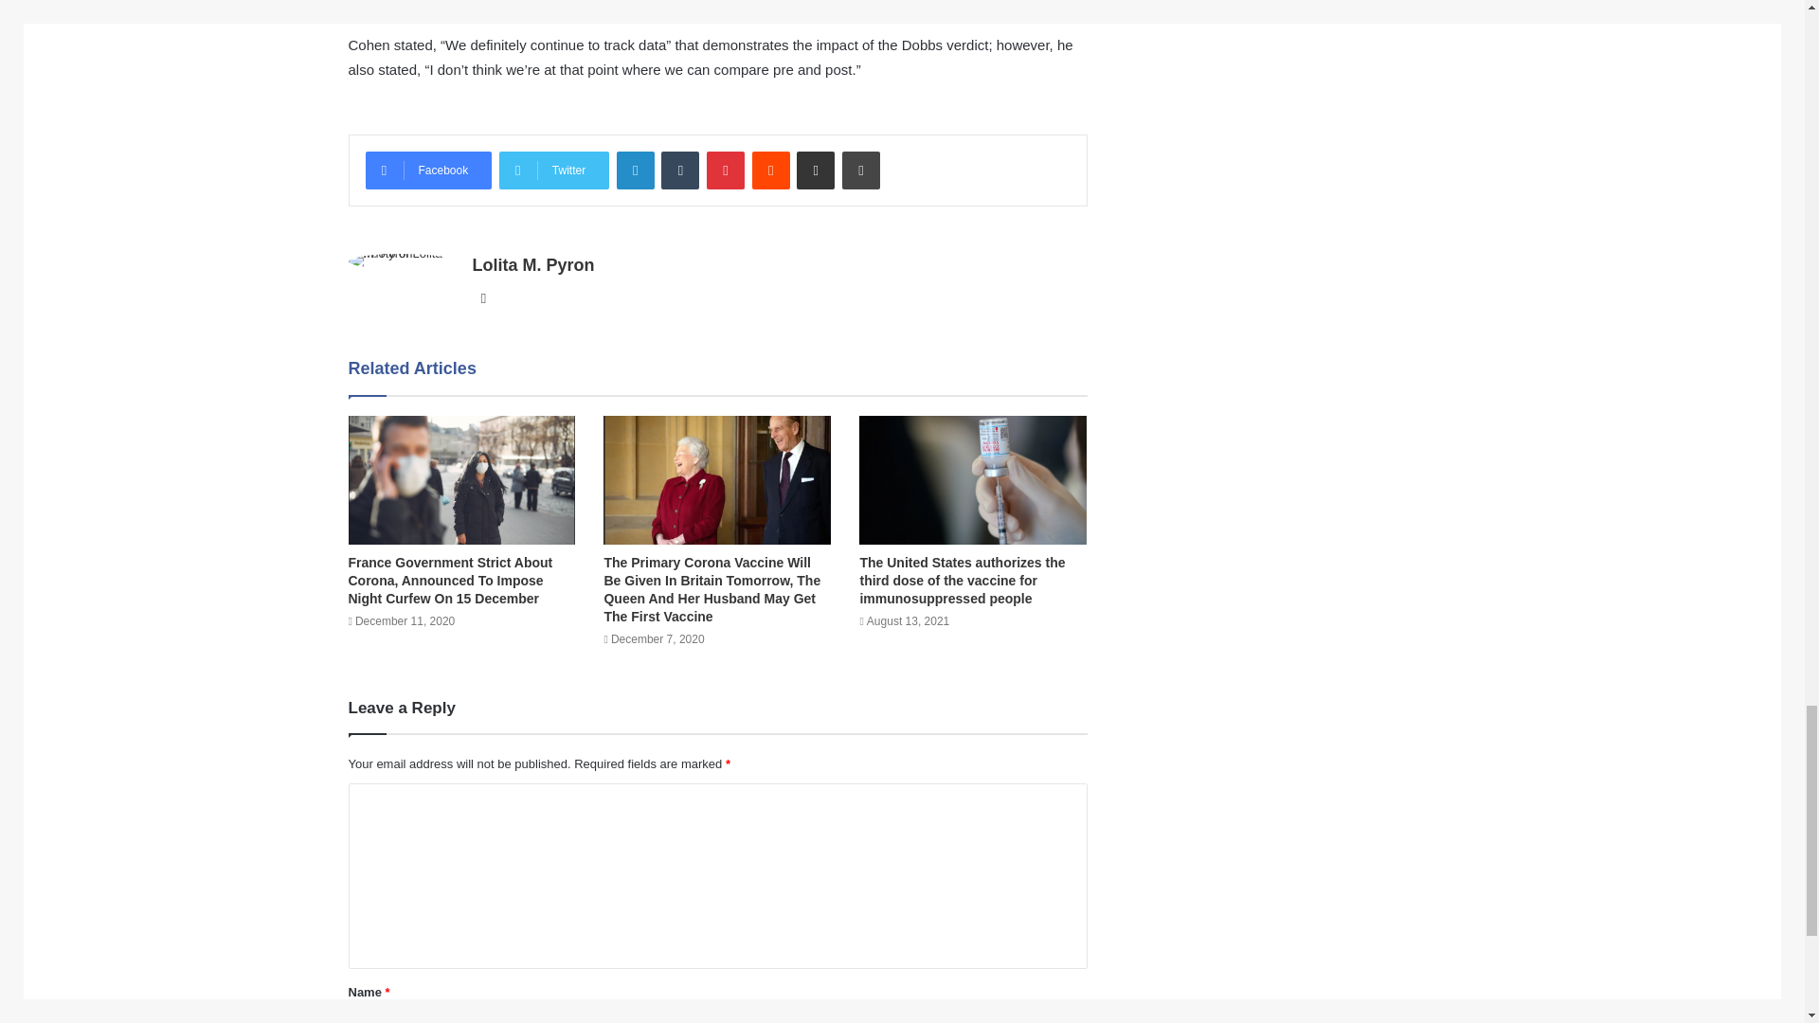 The image size is (1819, 1023). I want to click on Pinterest, so click(726, 170).